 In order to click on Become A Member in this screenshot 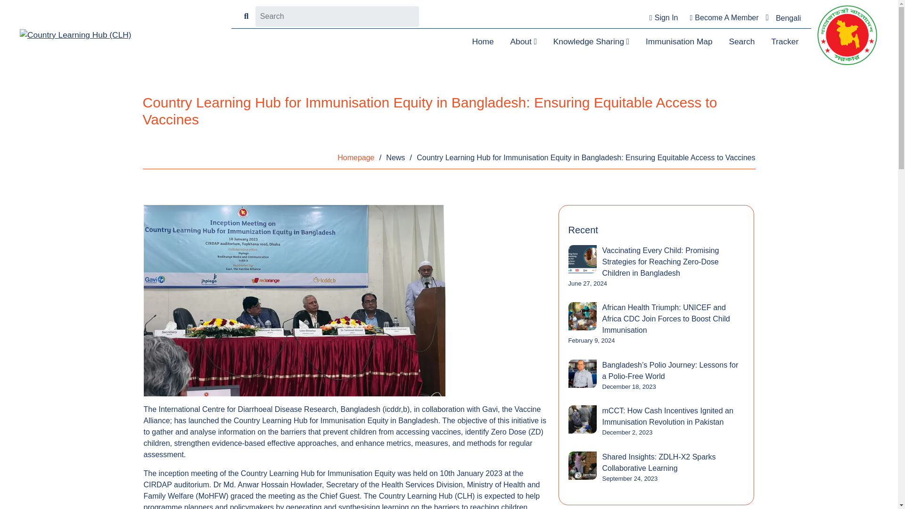, I will do `click(723, 18)`.